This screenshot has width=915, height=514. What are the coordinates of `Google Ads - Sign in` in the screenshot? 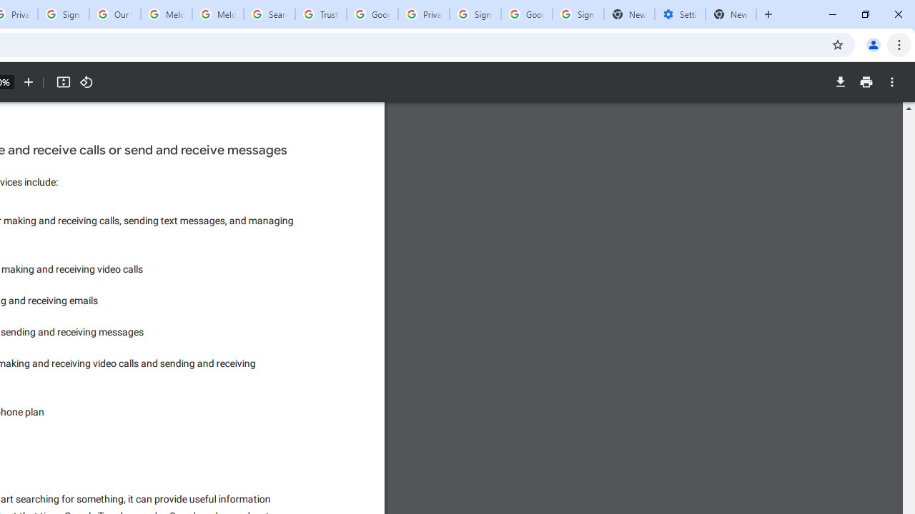 It's located at (372, 14).